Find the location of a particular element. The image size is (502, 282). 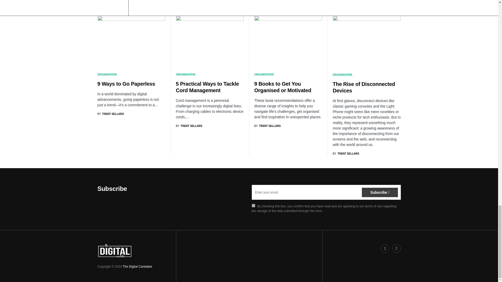

View all posts by Trent Sellars is located at coordinates (110, 114).